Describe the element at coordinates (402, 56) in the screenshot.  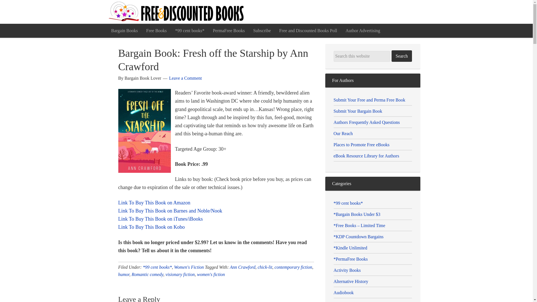
I see `Search` at that location.